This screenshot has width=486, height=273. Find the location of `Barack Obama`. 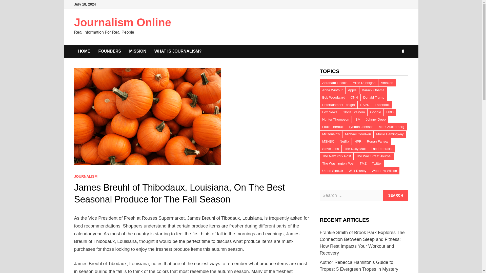

Barack Obama is located at coordinates (373, 90).